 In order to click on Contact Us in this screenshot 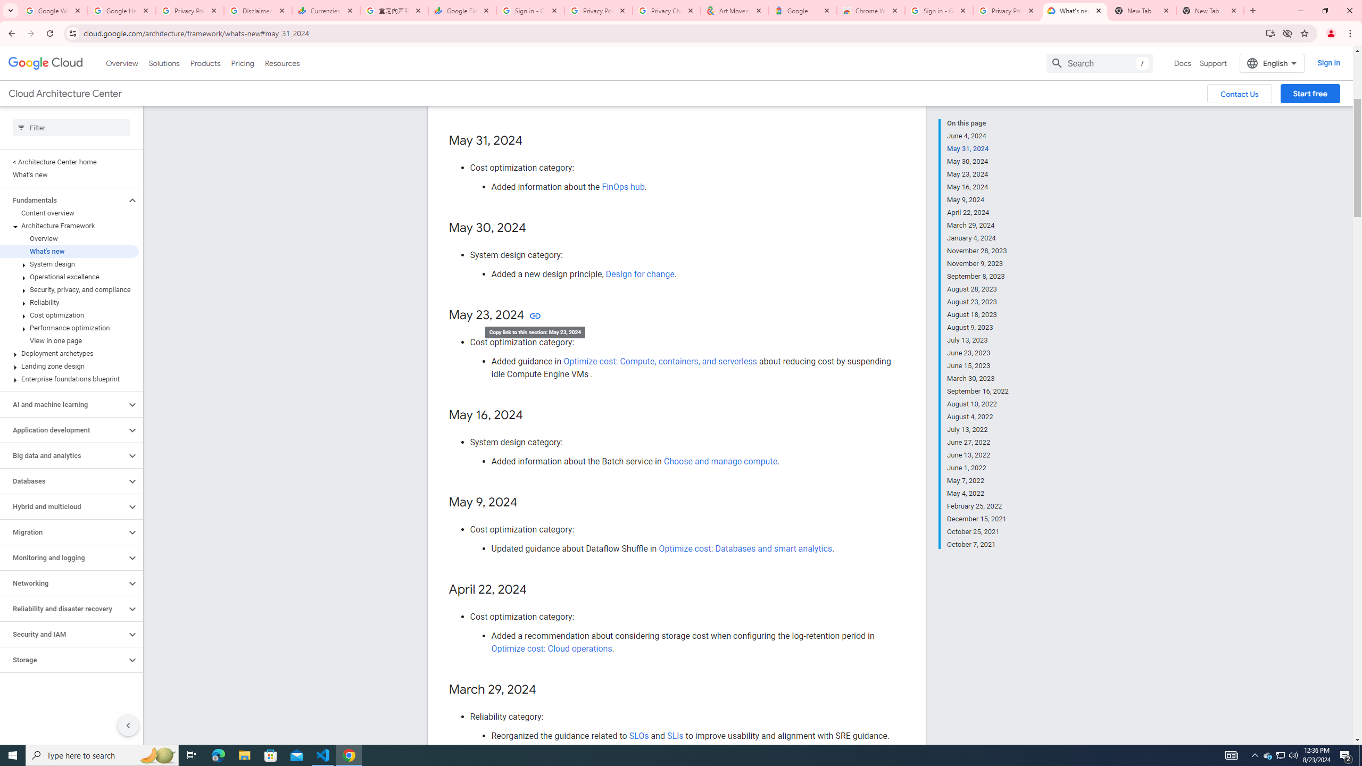, I will do `click(1240, 94)`.